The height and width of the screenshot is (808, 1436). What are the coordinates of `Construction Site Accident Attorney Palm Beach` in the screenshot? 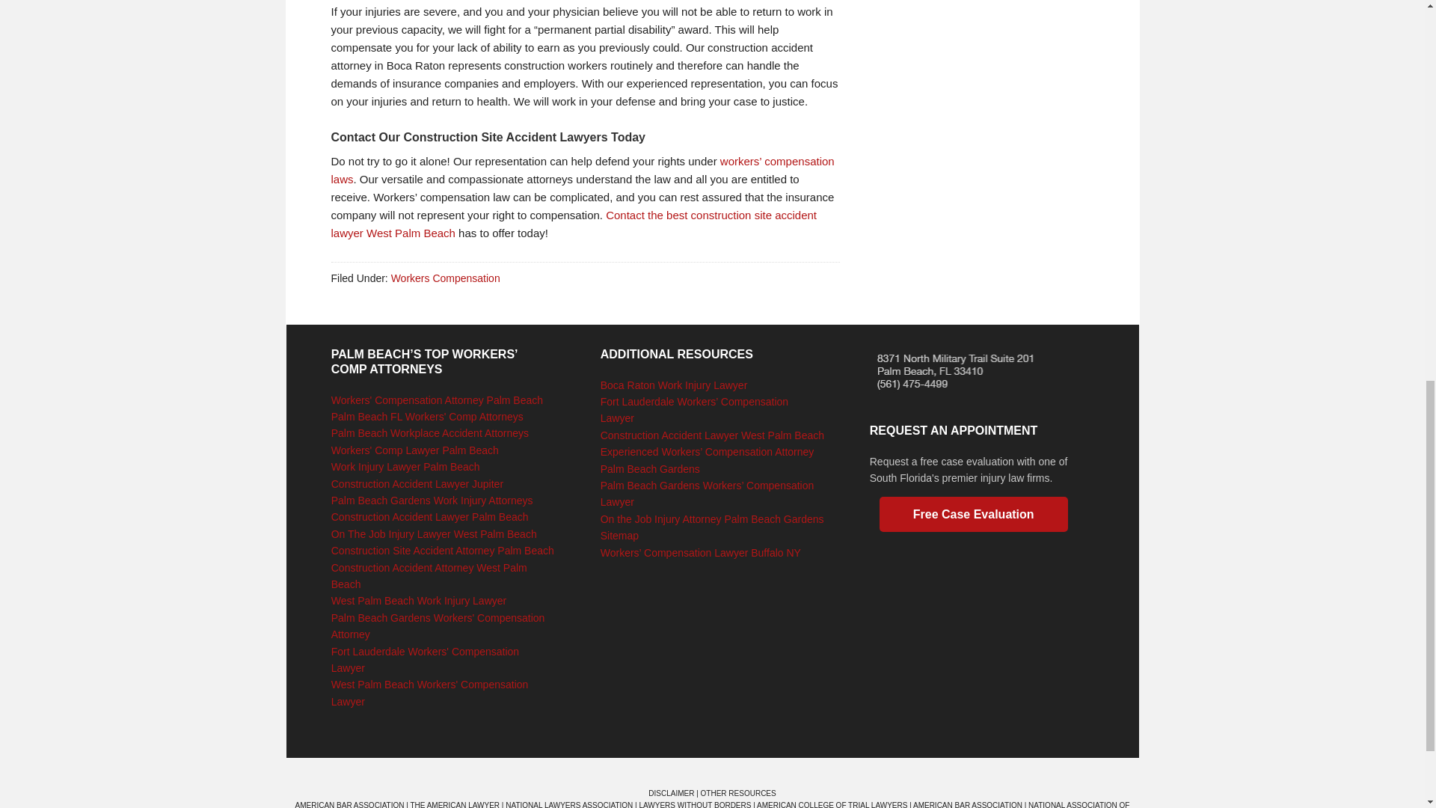 It's located at (443, 551).